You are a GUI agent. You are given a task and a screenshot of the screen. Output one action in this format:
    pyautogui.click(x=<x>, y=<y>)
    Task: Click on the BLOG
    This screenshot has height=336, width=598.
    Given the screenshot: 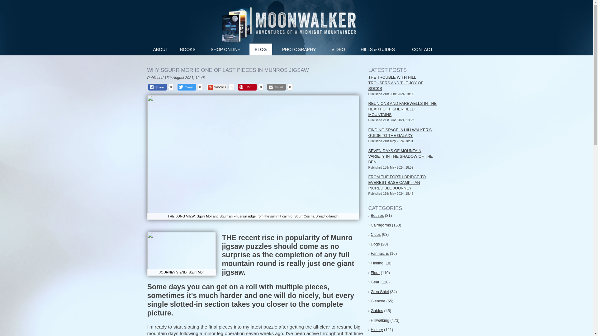 What is the action you would take?
    pyautogui.click(x=260, y=49)
    